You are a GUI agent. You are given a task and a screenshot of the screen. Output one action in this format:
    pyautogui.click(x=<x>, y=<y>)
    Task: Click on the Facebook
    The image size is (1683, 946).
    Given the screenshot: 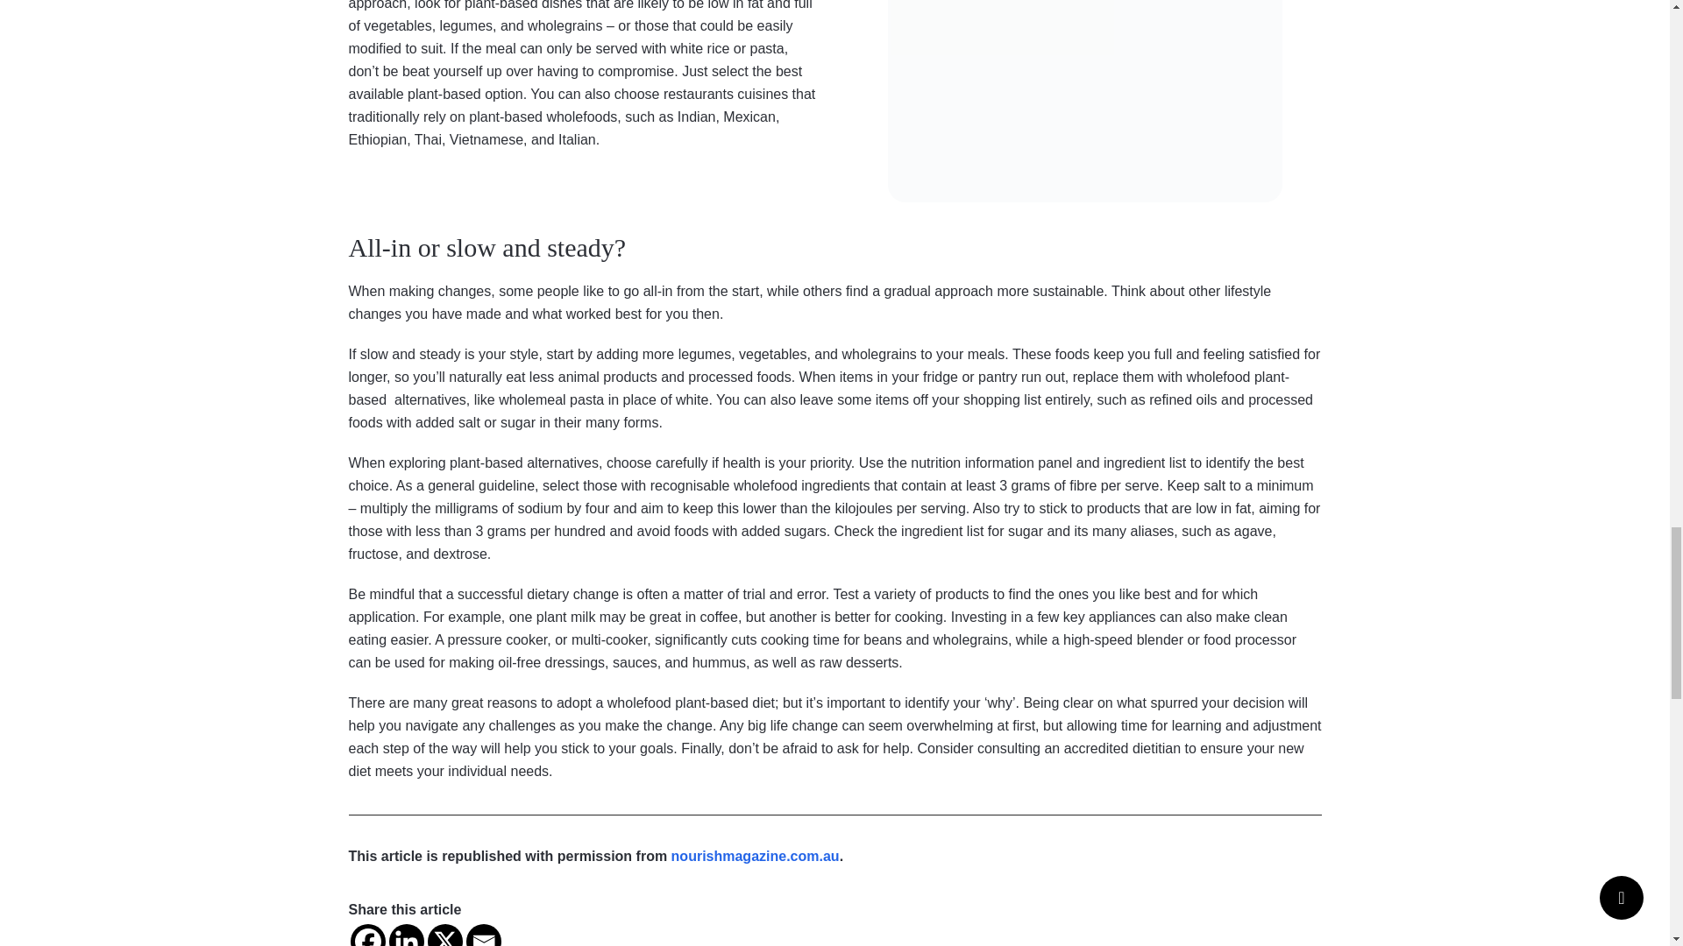 What is the action you would take?
    pyautogui.click(x=367, y=935)
    